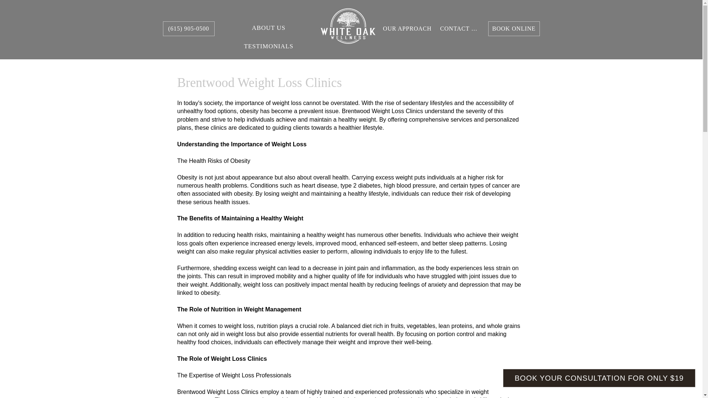 This screenshot has height=398, width=708. What do you see at coordinates (459, 29) in the screenshot?
I see `CONTACT US` at bounding box center [459, 29].